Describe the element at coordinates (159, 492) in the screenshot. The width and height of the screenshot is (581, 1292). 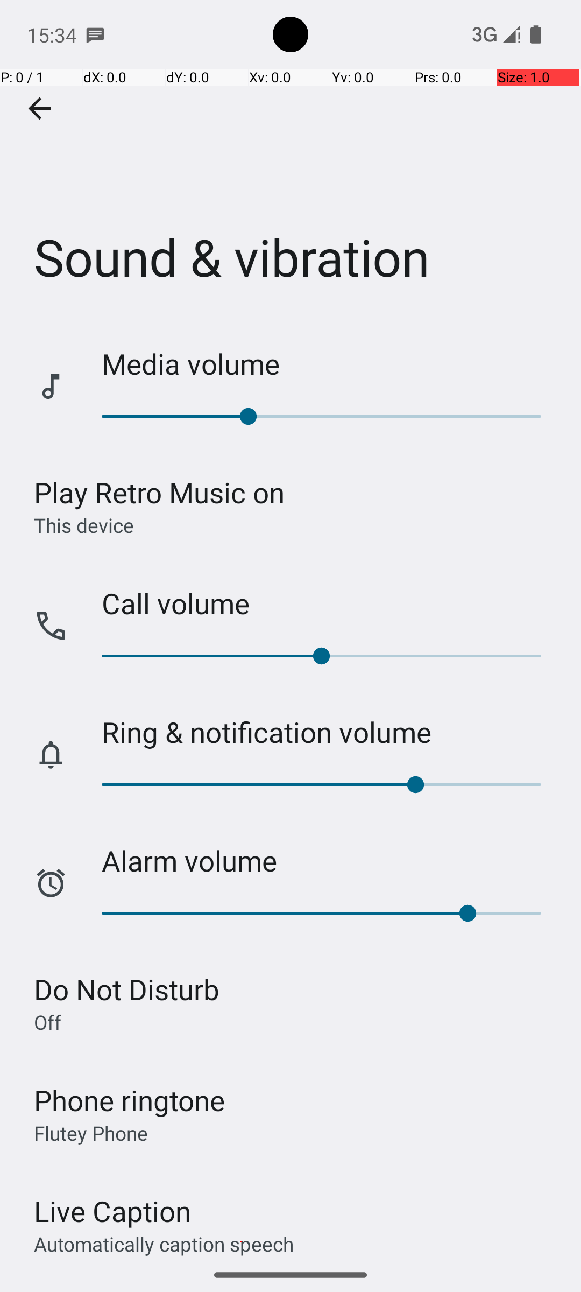
I see `Play Retro Music on` at that location.